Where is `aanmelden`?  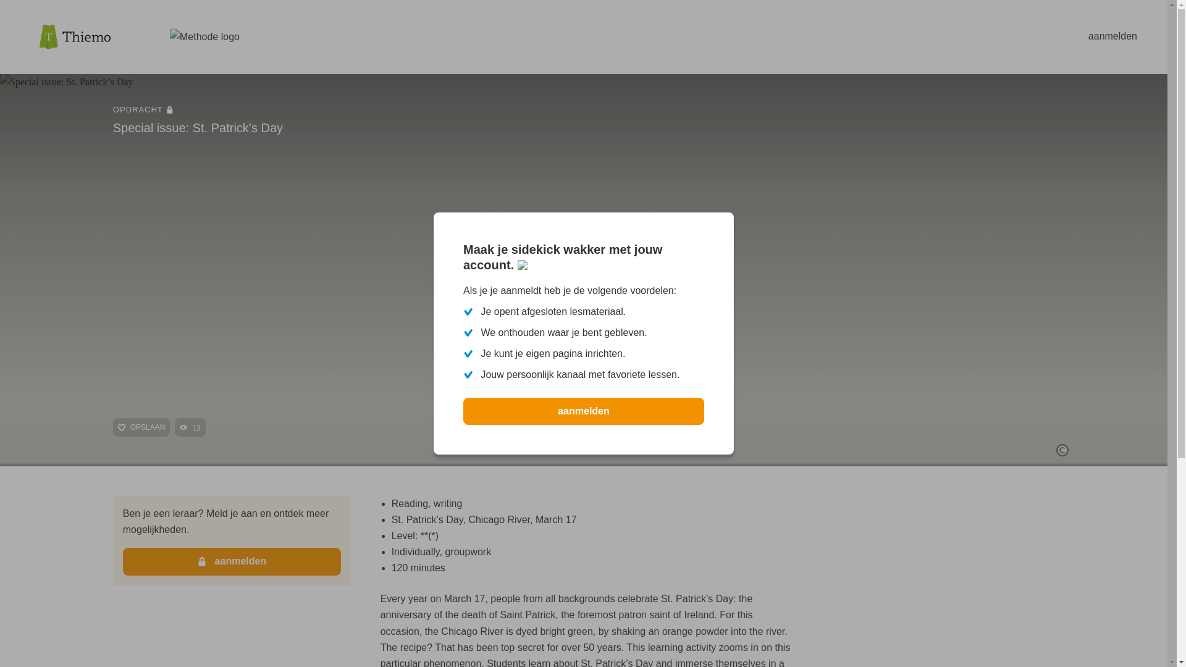
aanmelden is located at coordinates (1113, 36).